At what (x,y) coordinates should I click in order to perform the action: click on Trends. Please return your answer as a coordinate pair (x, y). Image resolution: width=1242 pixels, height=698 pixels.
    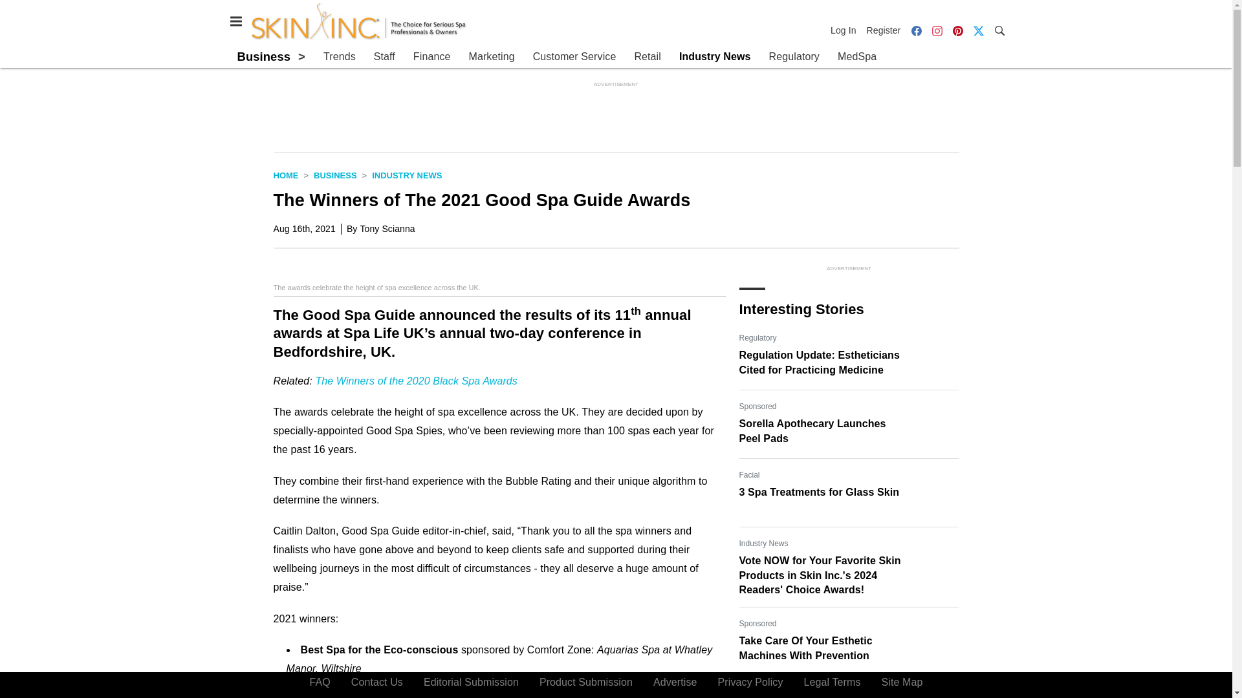
    Looking at the image, I should click on (339, 57).